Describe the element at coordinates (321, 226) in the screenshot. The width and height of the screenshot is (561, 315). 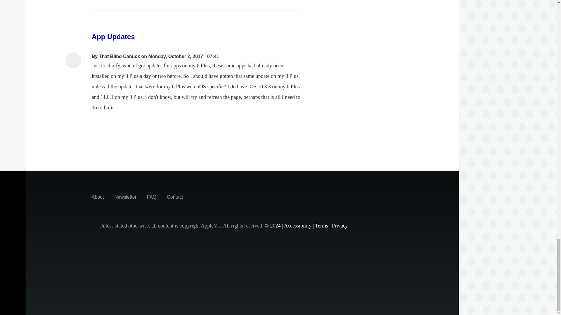
I see `Terms` at that location.